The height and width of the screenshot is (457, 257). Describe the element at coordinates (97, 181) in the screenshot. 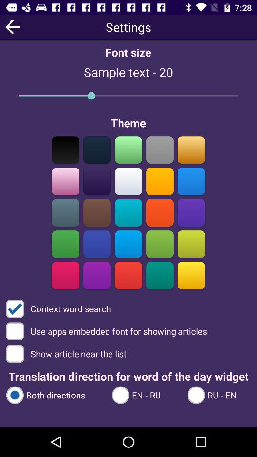

I see `select the color bar` at that location.